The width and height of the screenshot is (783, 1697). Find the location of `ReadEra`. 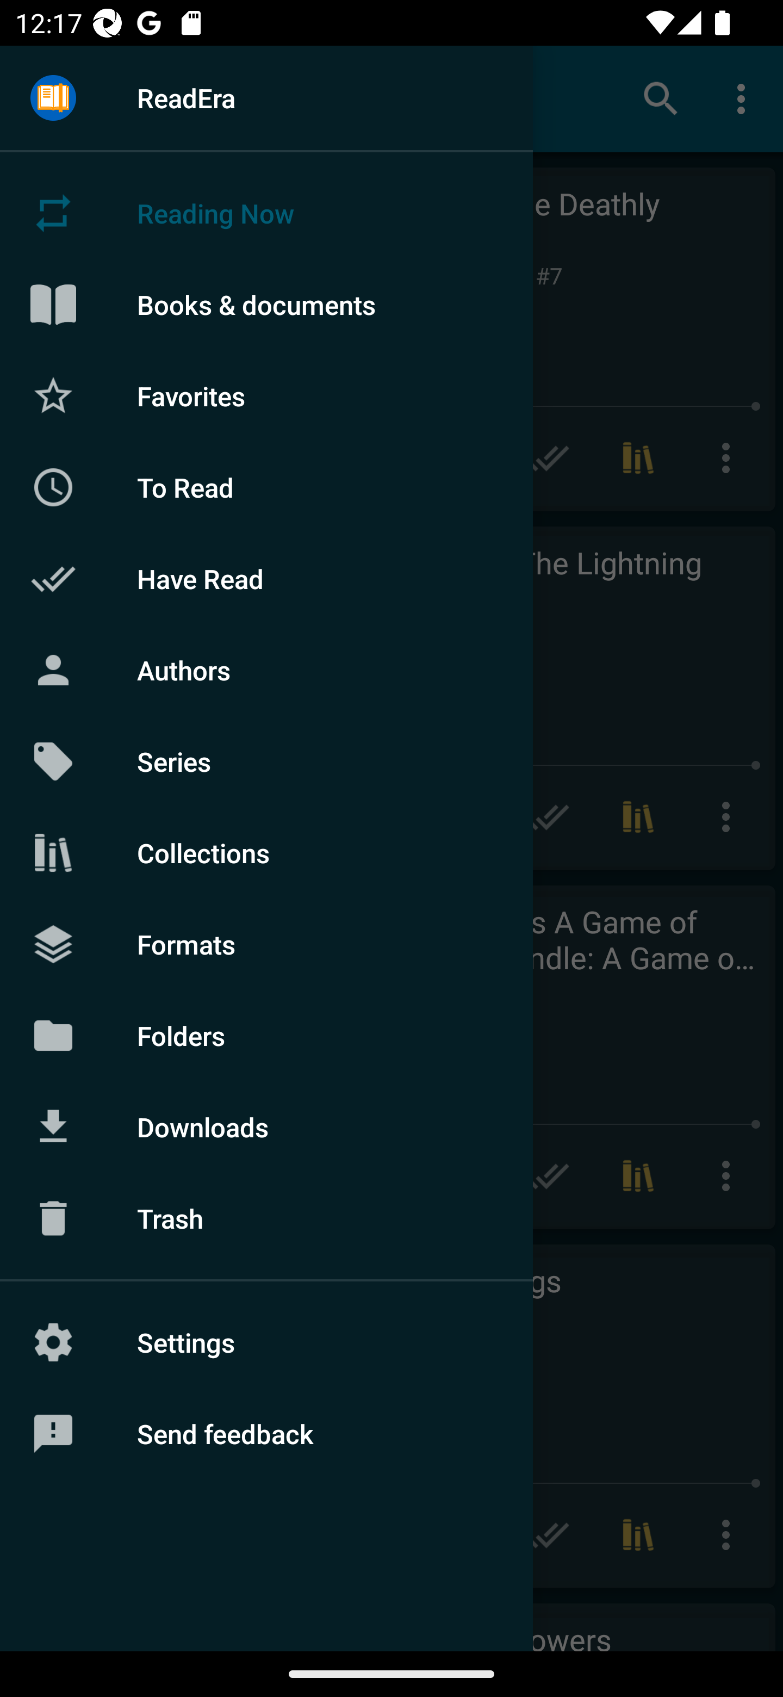

ReadEra is located at coordinates (266, 97).